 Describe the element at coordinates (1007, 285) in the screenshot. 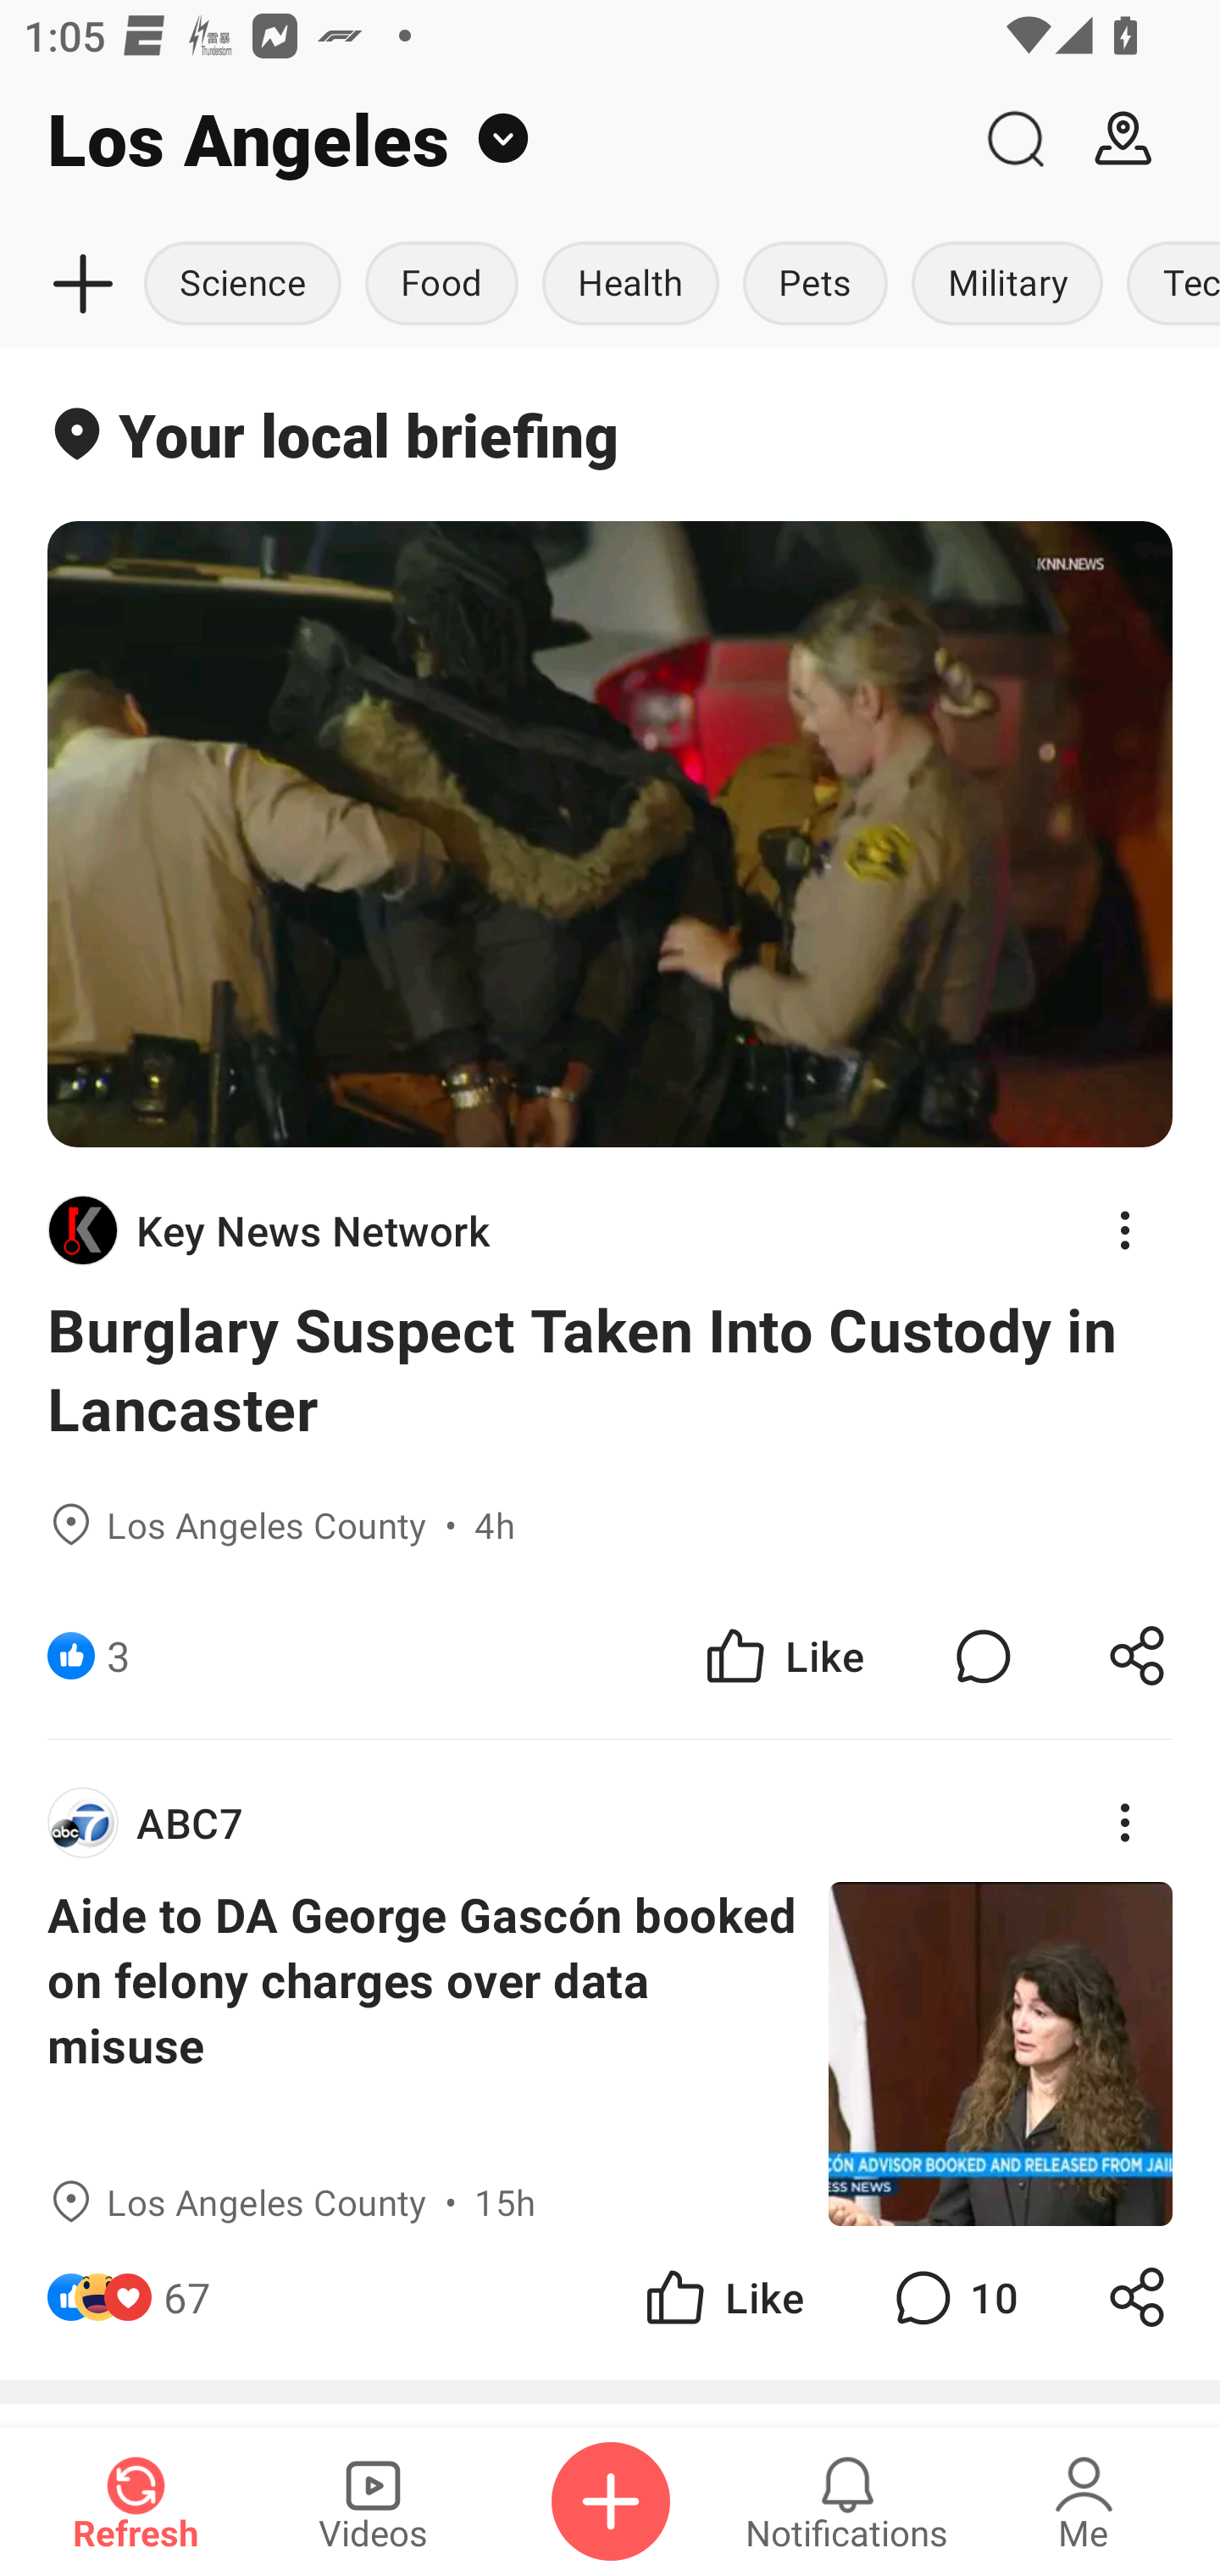

I see `Military` at that location.